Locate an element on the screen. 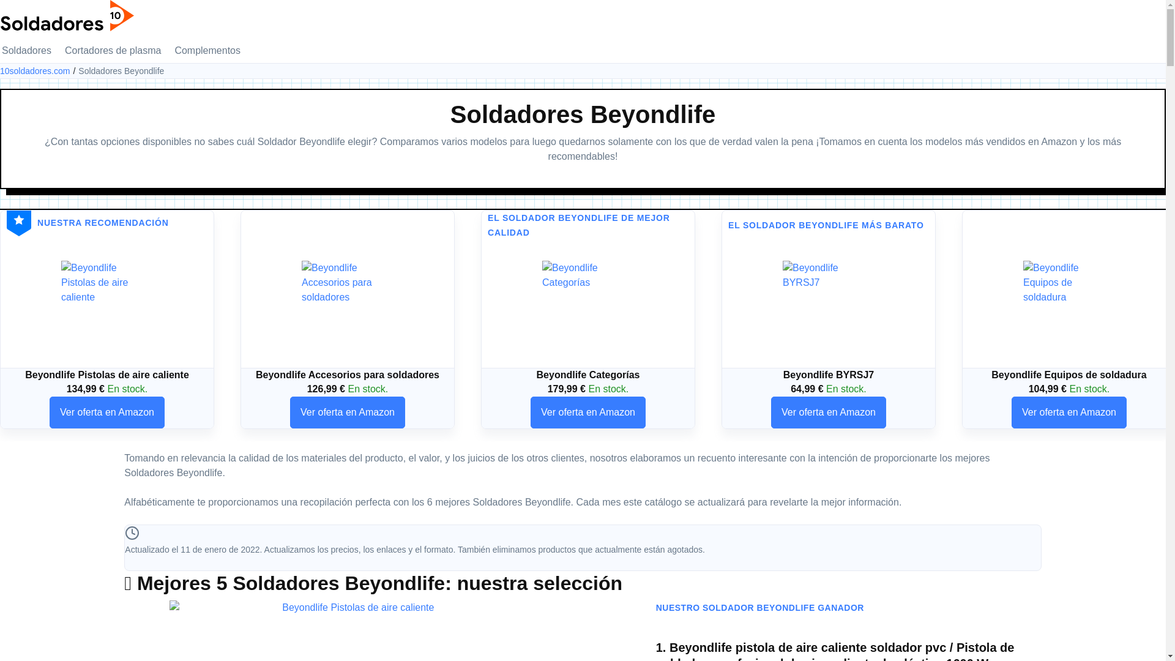  Cortadores de plasma is located at coordinates (113, 51).